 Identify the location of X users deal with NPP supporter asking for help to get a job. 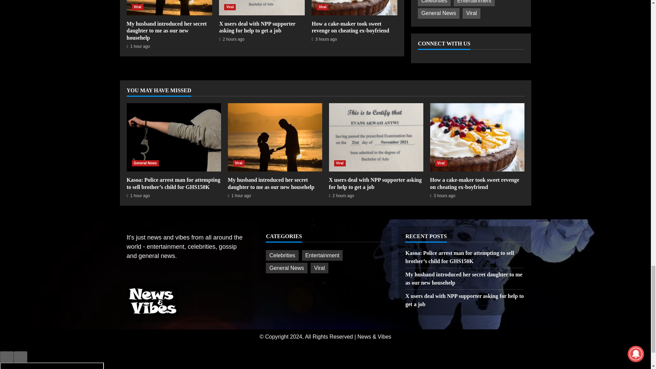
(257, 27).